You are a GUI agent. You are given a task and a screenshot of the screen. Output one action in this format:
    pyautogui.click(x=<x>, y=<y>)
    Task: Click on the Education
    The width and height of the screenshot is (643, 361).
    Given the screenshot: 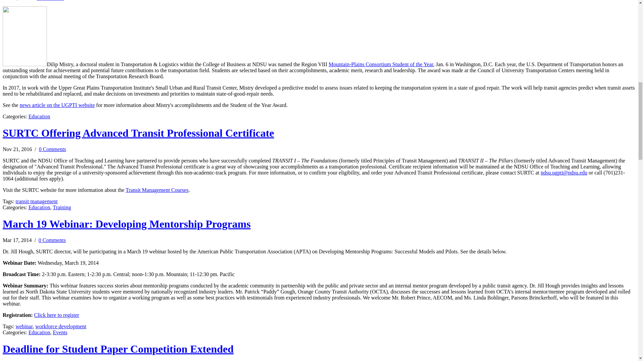 What is the action you would take?
    pyautogui.click(x=39, y=116)
    